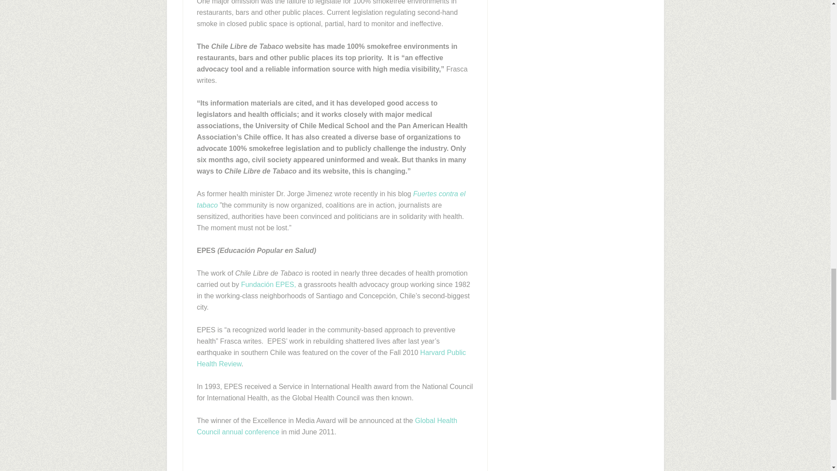 The image size is (837, 471). What do you see at coordinates (327, 426) in the screenshot?
I see `Global Health Council annual conference` at bounding box center [327, 426].